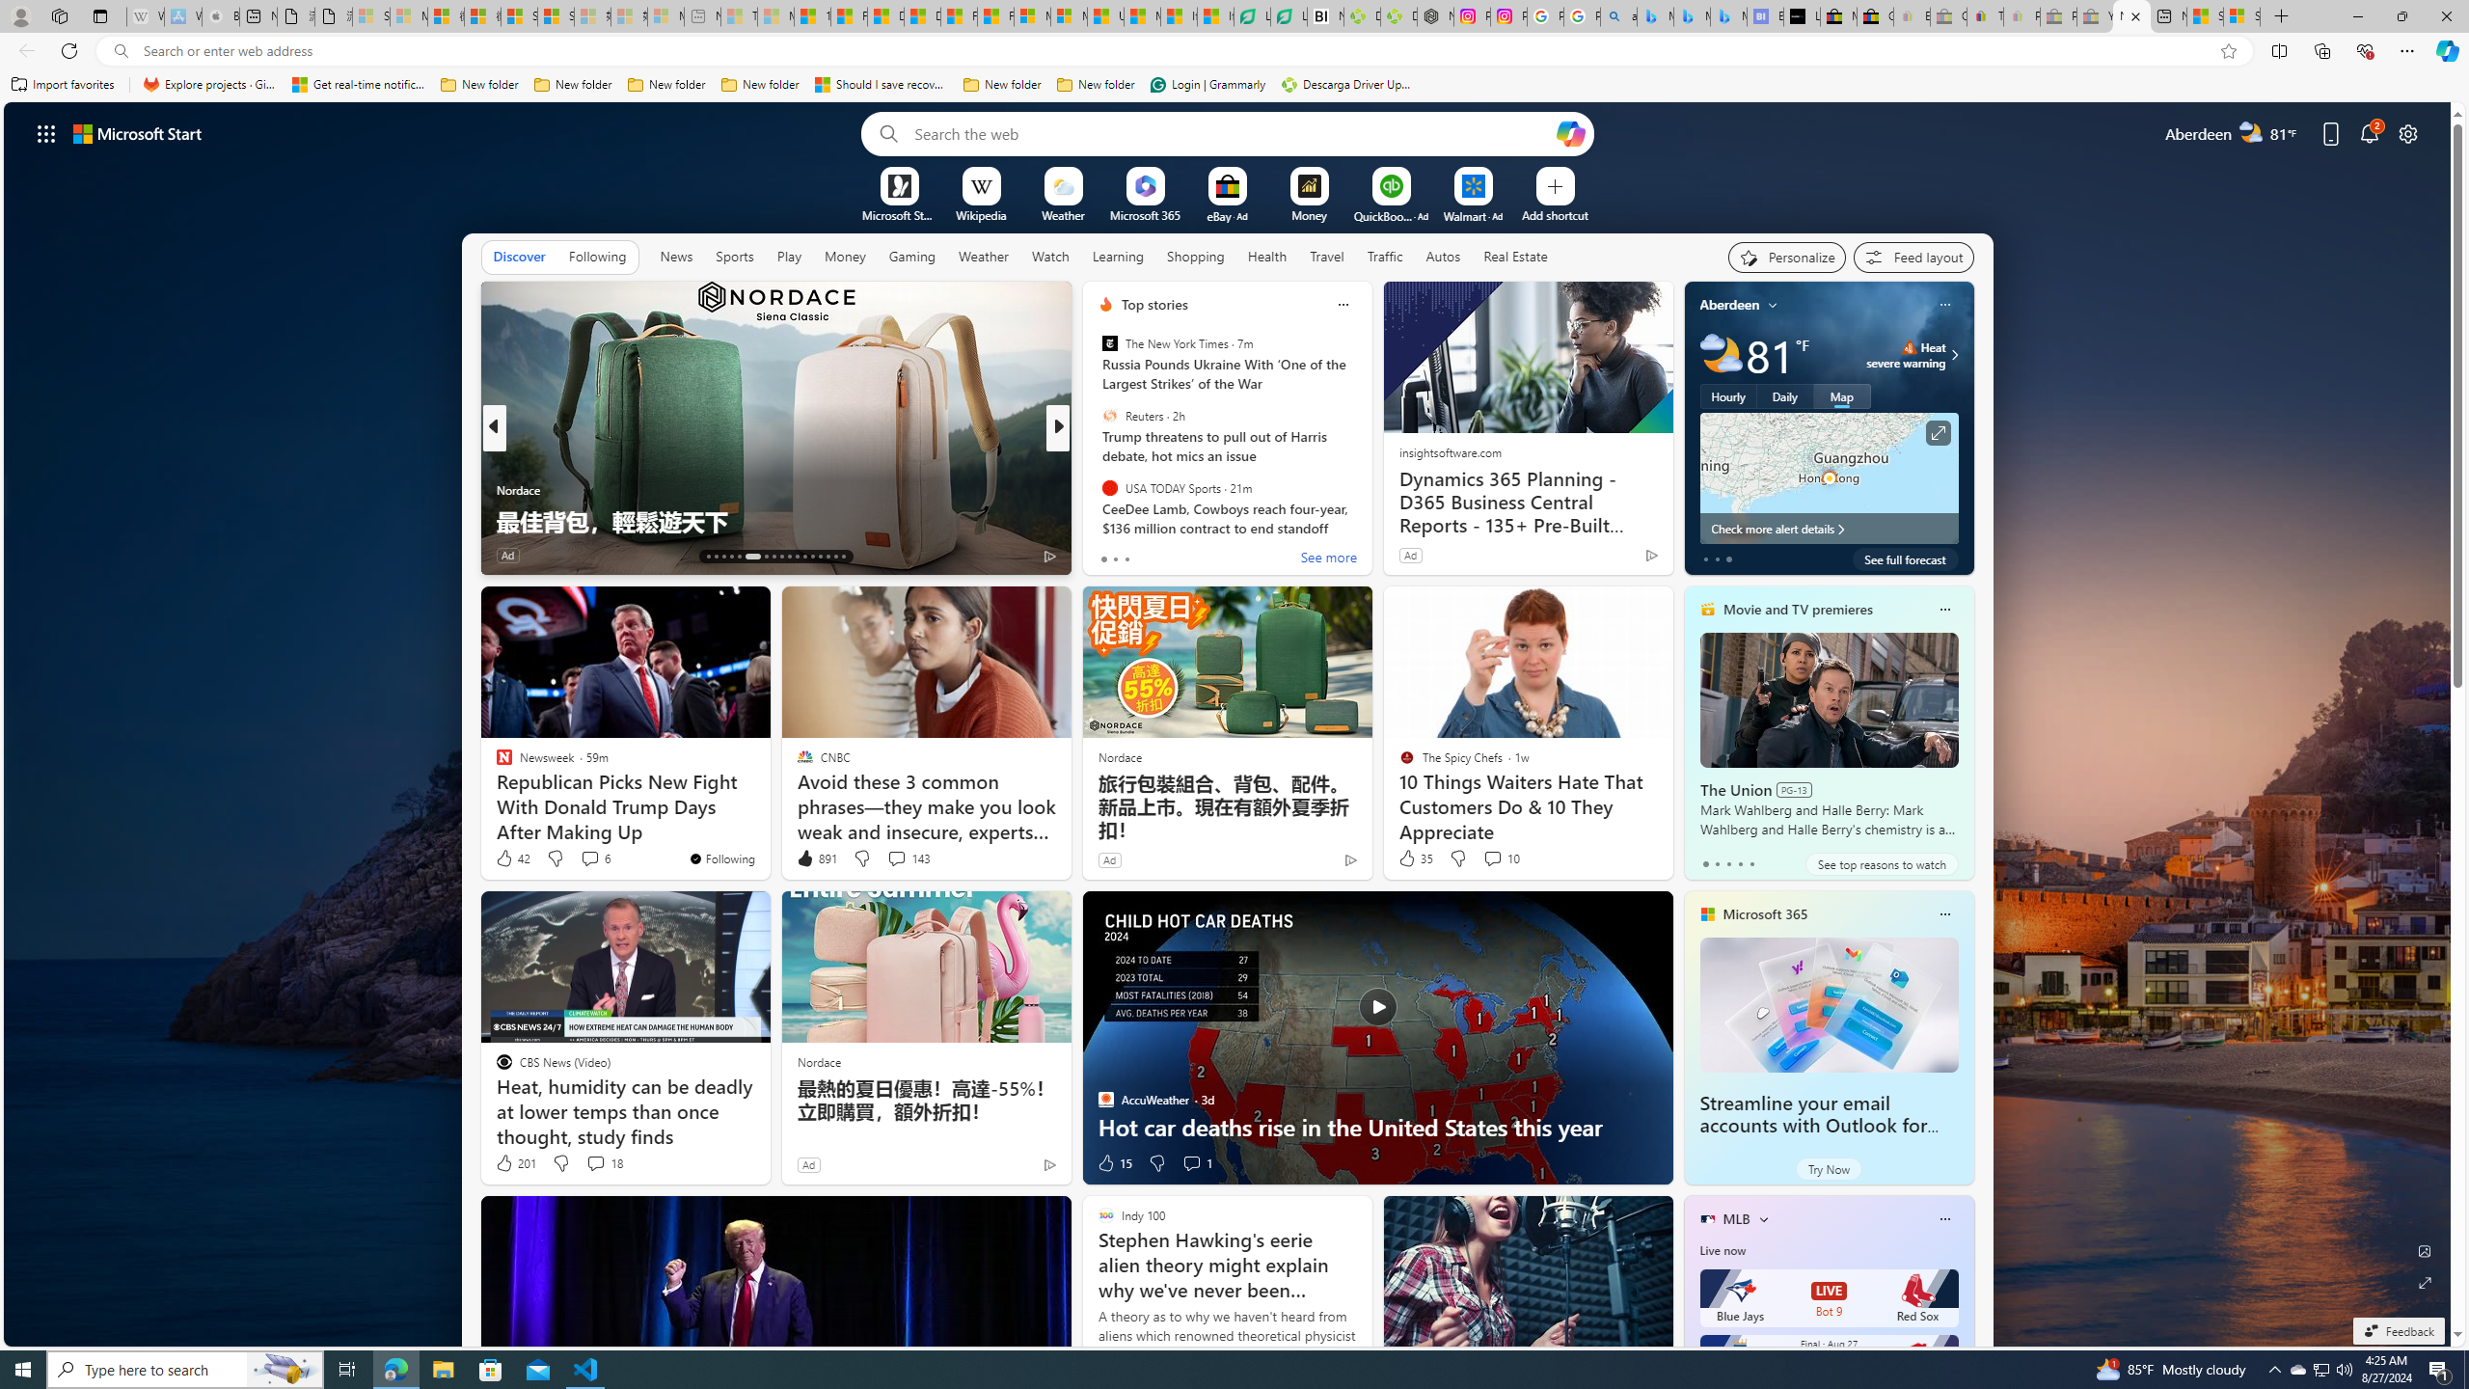  What do you see at coordinates (1198, 556) in the screenshot?
I see `View comments 3 Comment` at bounding box center [1198, 556].